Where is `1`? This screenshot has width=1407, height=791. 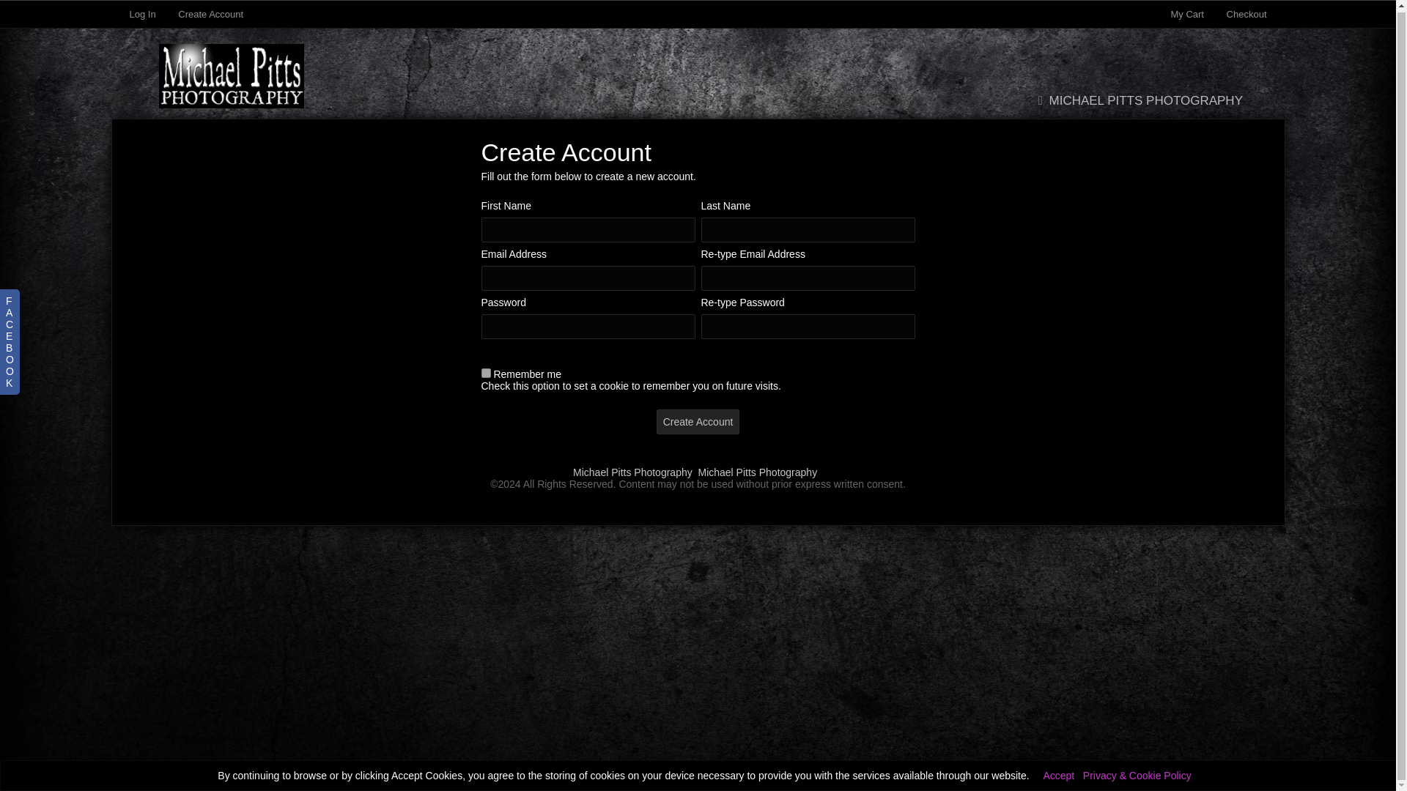 1 is located at coordinates (485, 374).